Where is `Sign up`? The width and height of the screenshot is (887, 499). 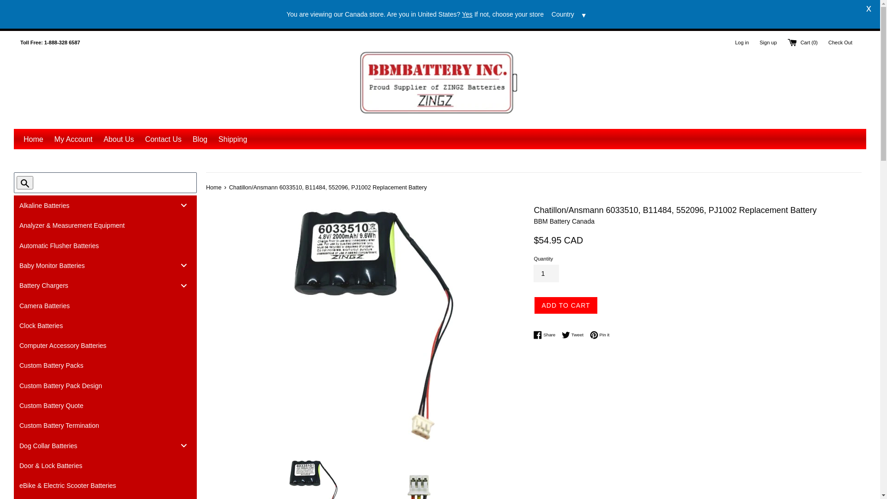
Sign up is located at coordinates (768, 43).